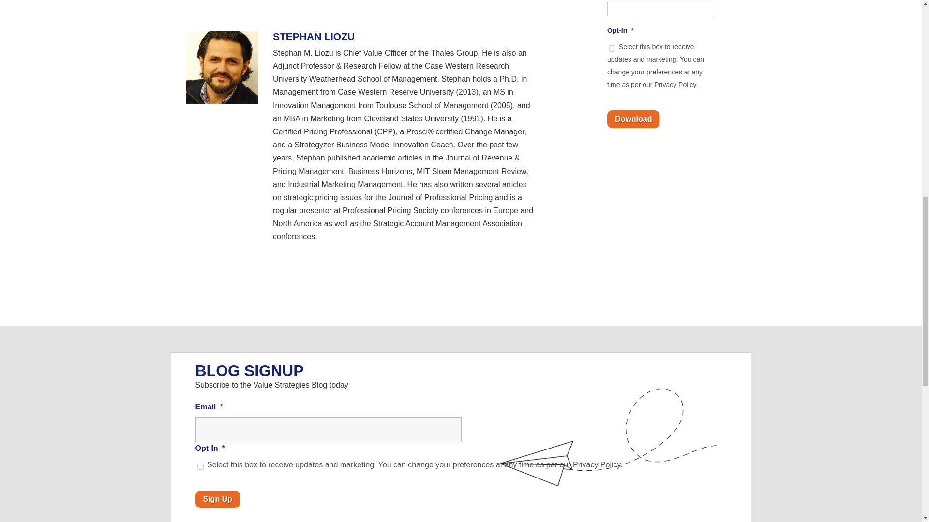 Image resolution: width=929 pixels, height=522 pixels. Describe the element at coordinates (612, 48) in the screenshot. I see `1` at that location.